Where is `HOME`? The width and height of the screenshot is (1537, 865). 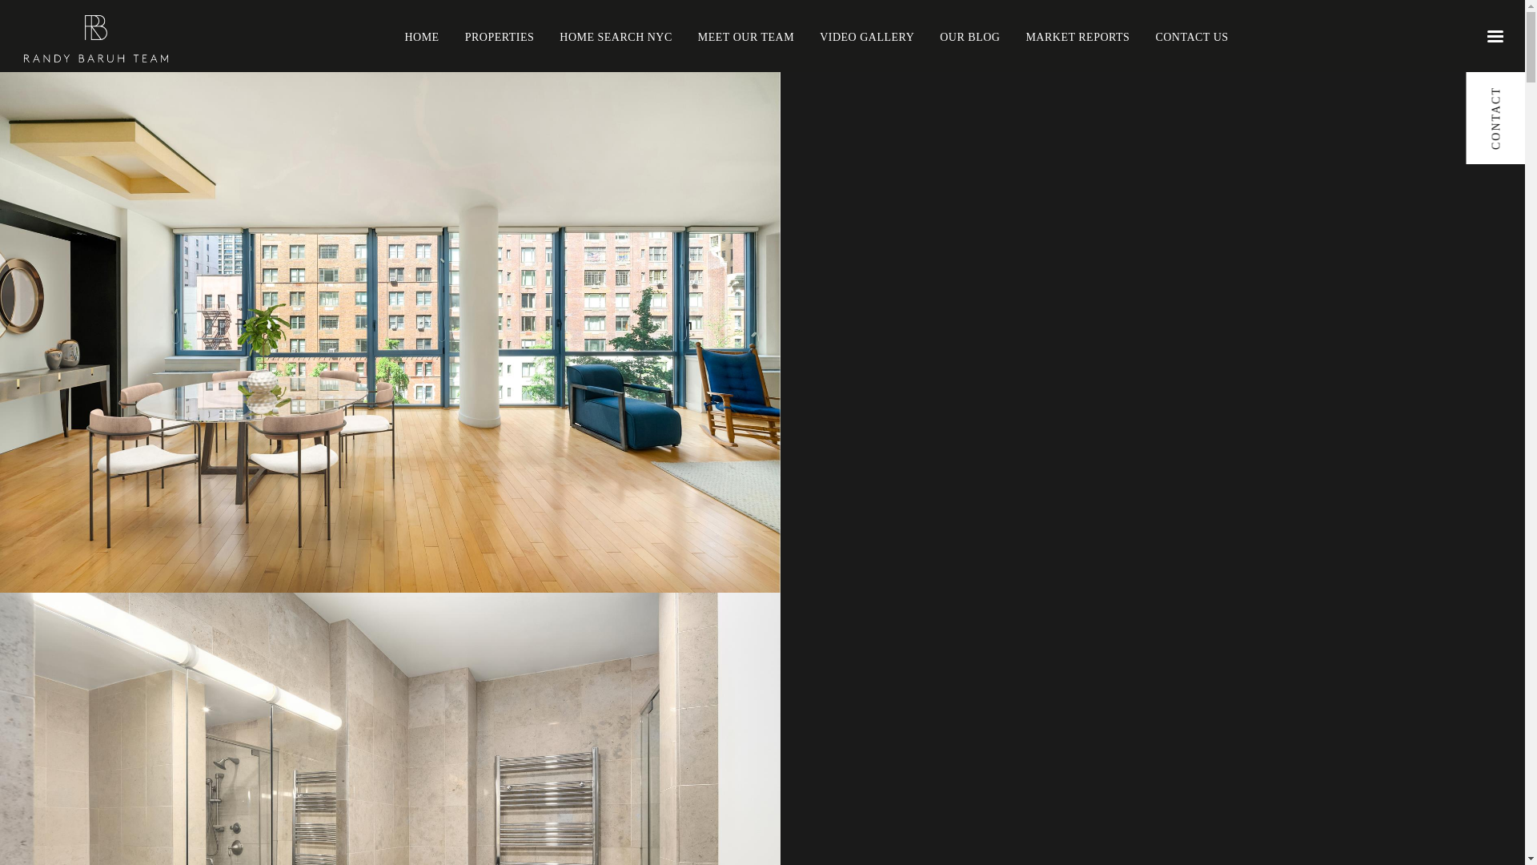
HOME is located at coordinates (421, 35).